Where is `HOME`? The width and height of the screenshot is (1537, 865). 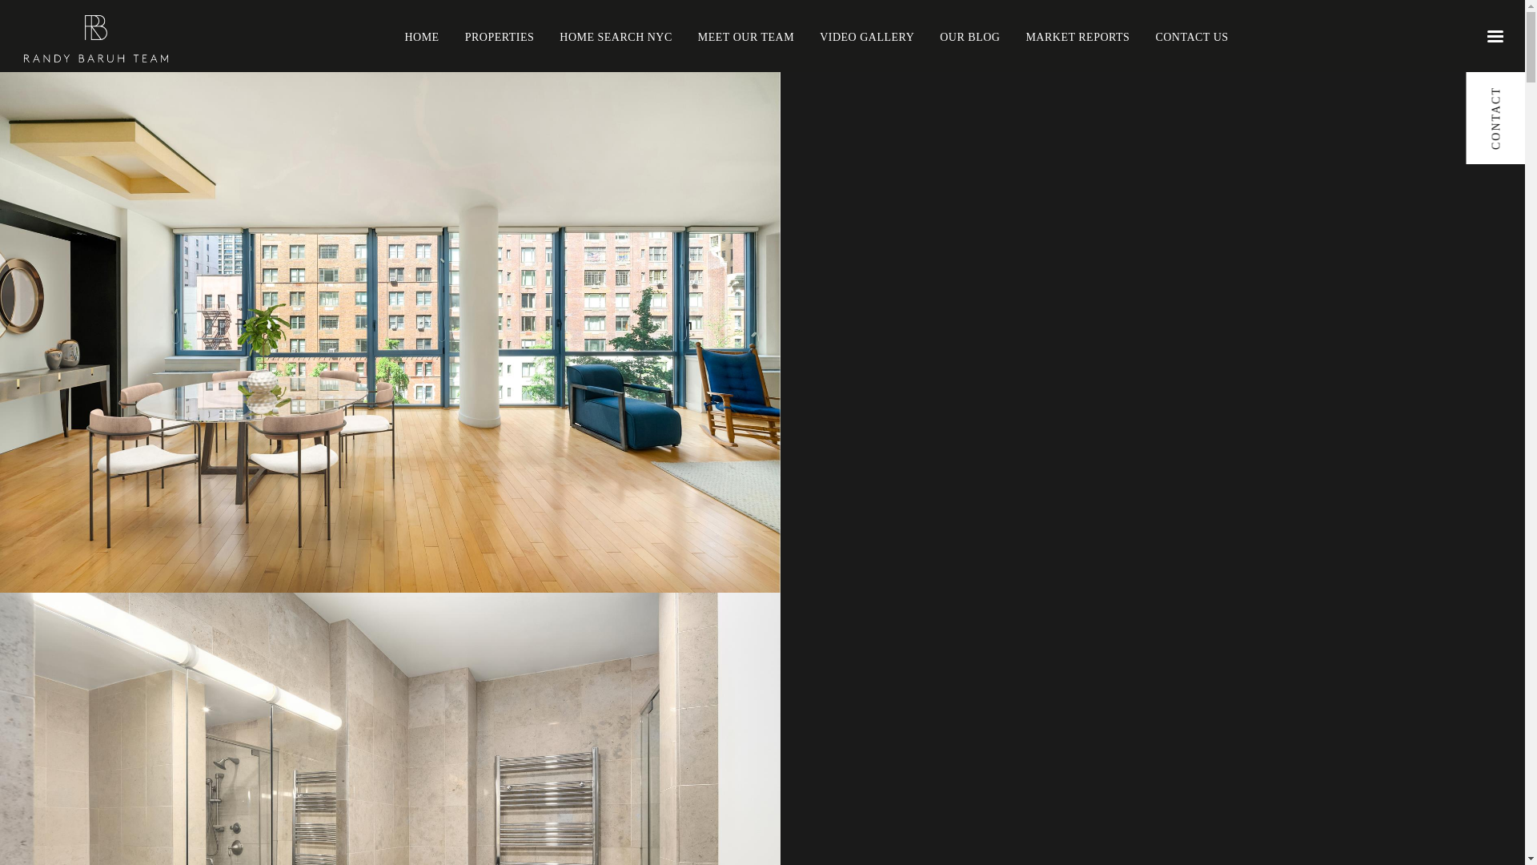
HOME is located at coordinates (421, 35).